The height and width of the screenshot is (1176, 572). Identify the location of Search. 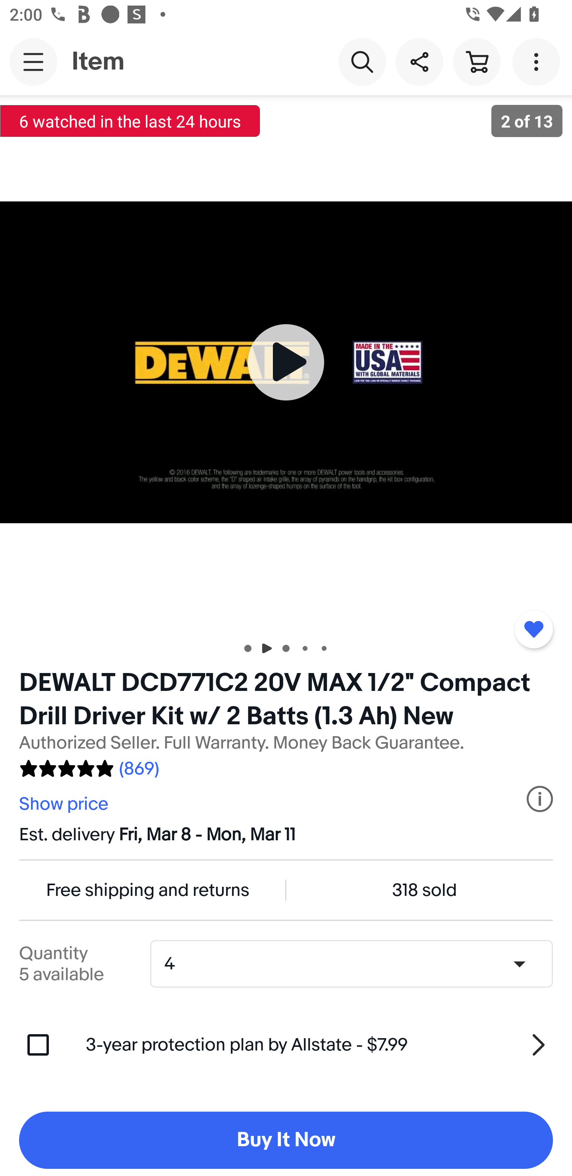
(362, 61).